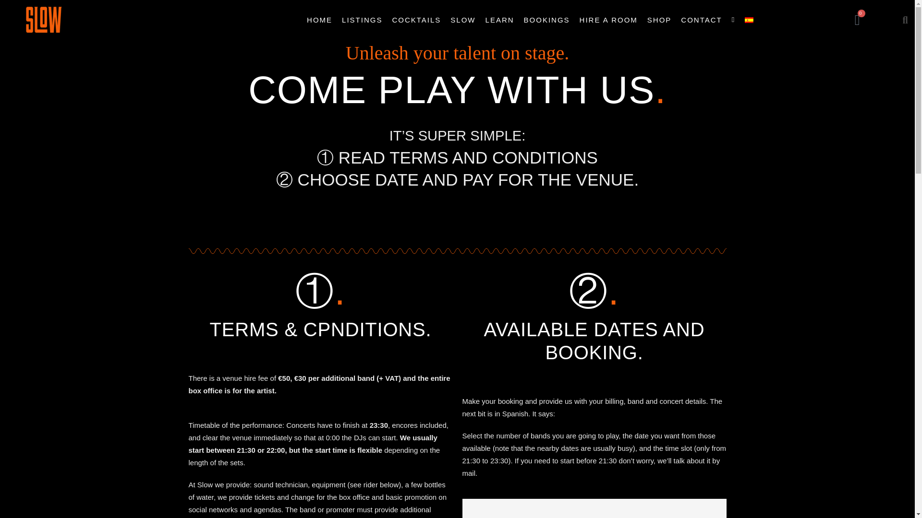  I want to click on BOOKINGS, so click(546, 19).